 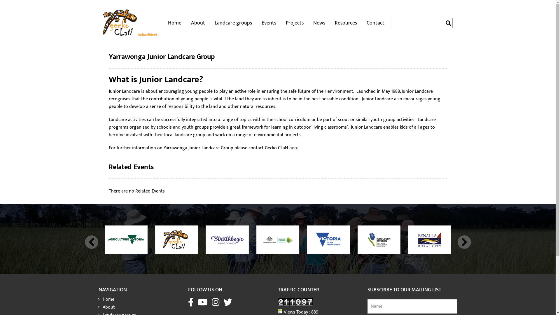 What do you see at coordinates (295, 23) in the screenshot?
I see `Projects` at bounding box center [295, 23].